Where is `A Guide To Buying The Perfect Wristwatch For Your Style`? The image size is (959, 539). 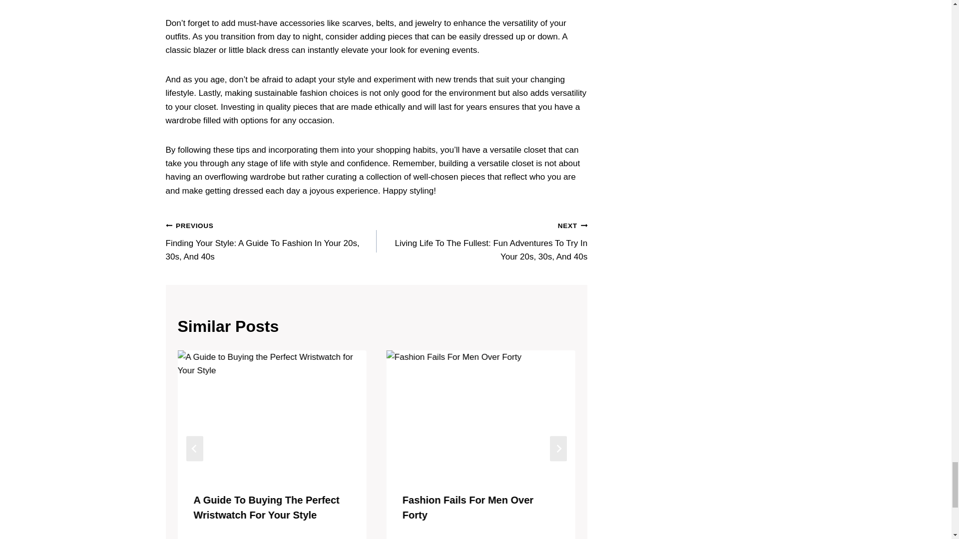 A Guide To Buying The Perfect Wristwatch For Your Style is located at coordinates (266, 507).